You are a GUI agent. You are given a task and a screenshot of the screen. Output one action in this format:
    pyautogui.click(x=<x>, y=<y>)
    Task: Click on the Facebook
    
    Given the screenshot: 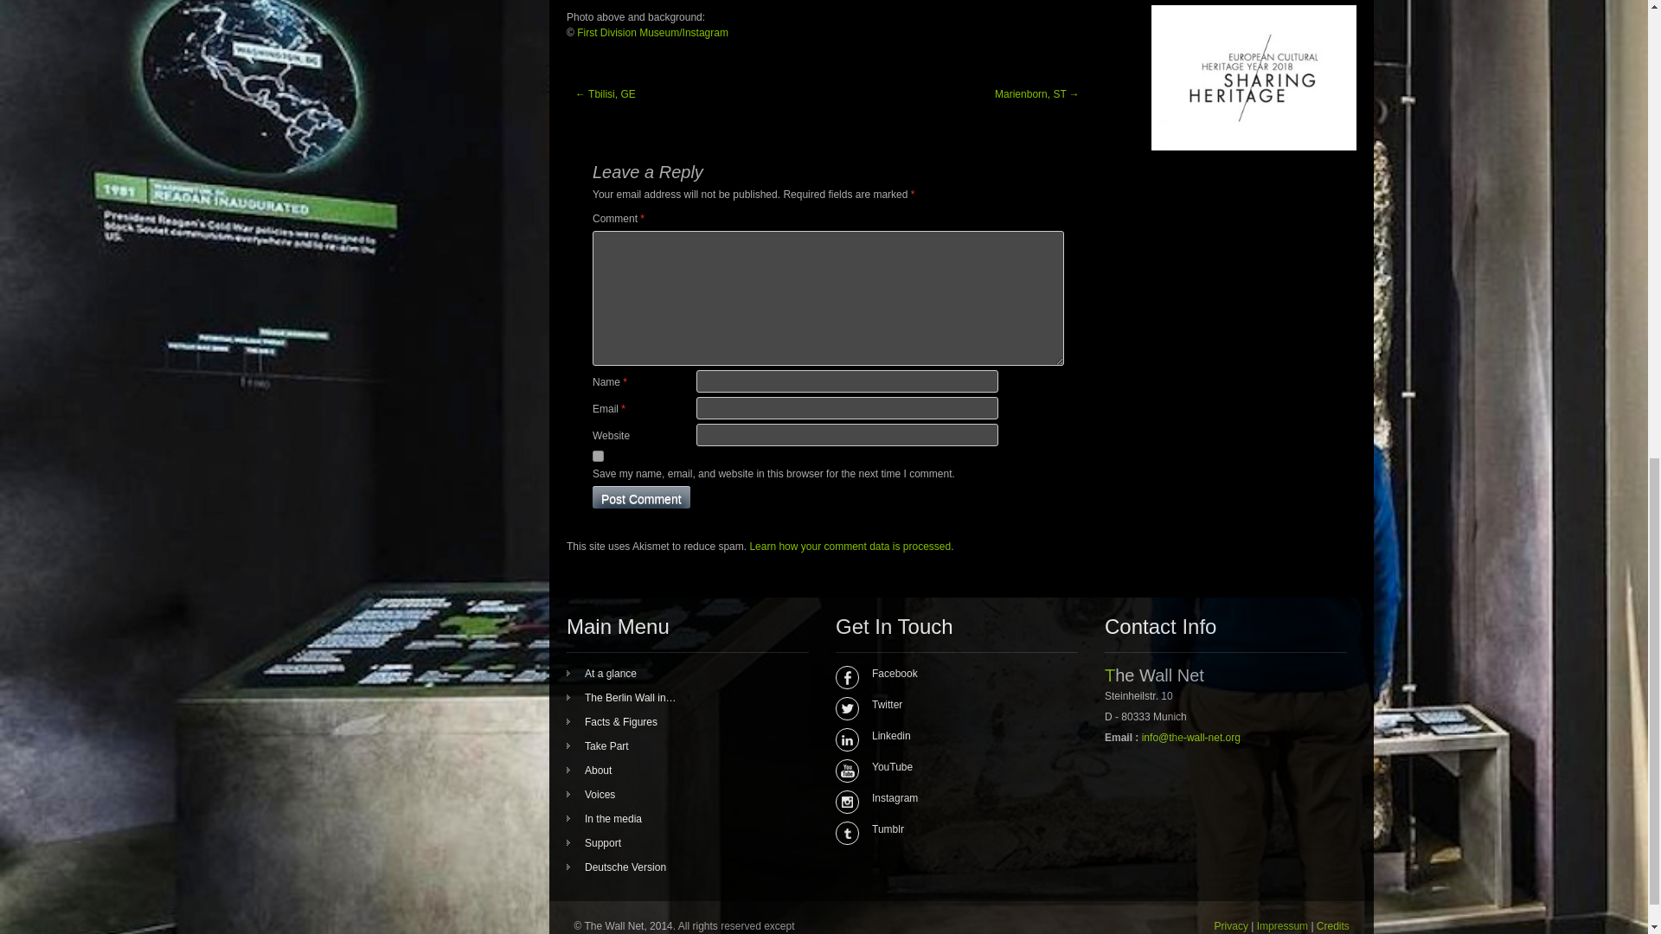 What is the action you would take?
    pyautogui.click(x=950, y=674)
    